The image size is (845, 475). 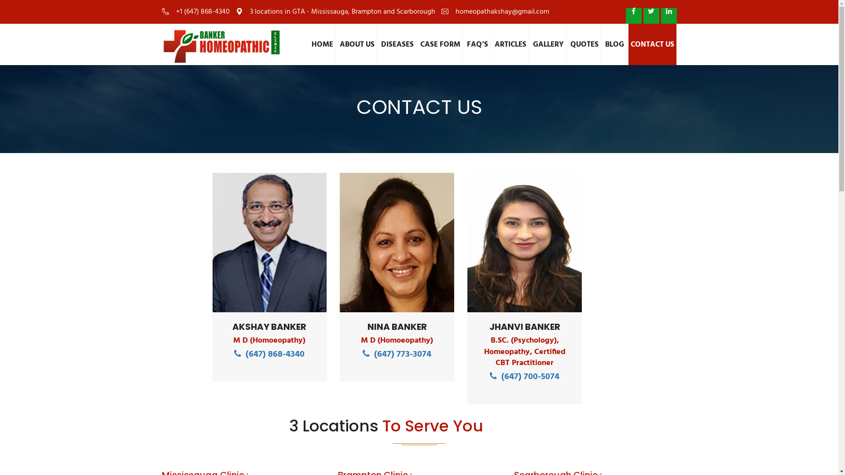 I want to click on CONTACT US, so click(x=653, y=44).